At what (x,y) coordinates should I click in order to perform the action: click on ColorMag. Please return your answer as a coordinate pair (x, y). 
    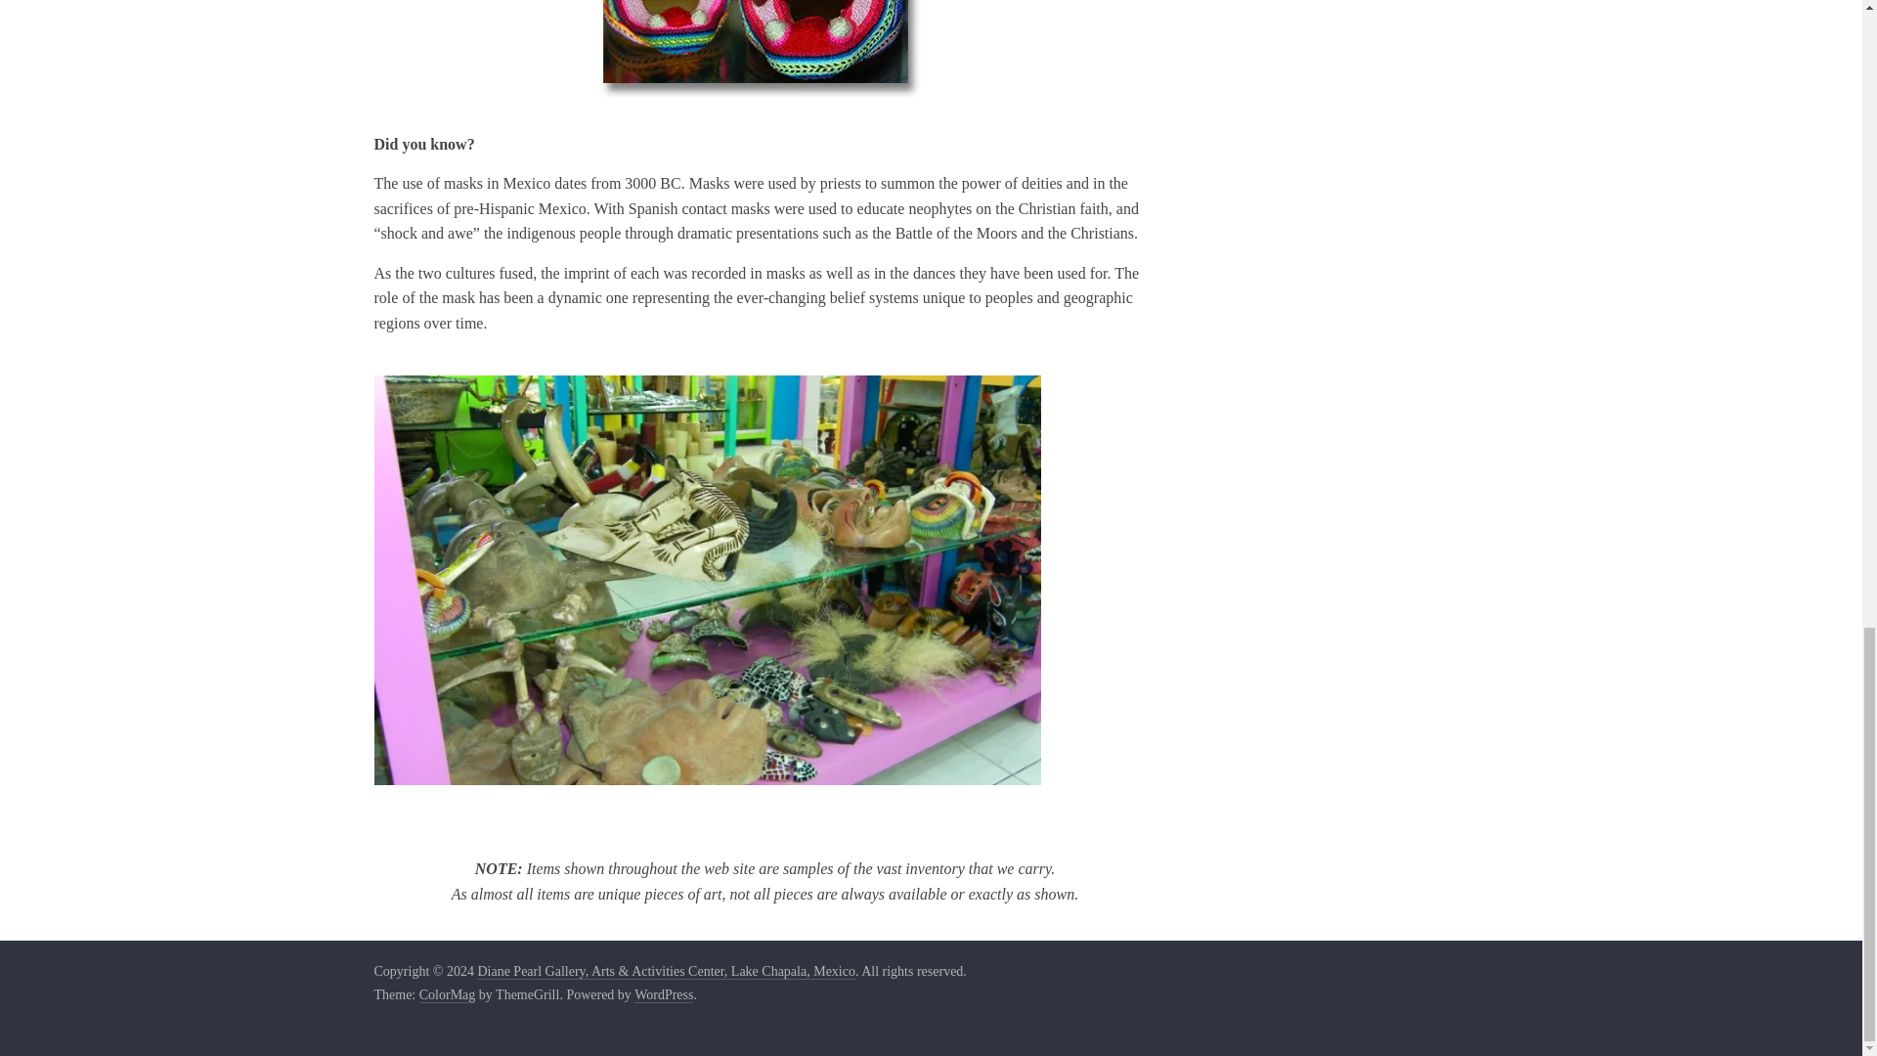
    Looking at the image, I should click on (448, 995).